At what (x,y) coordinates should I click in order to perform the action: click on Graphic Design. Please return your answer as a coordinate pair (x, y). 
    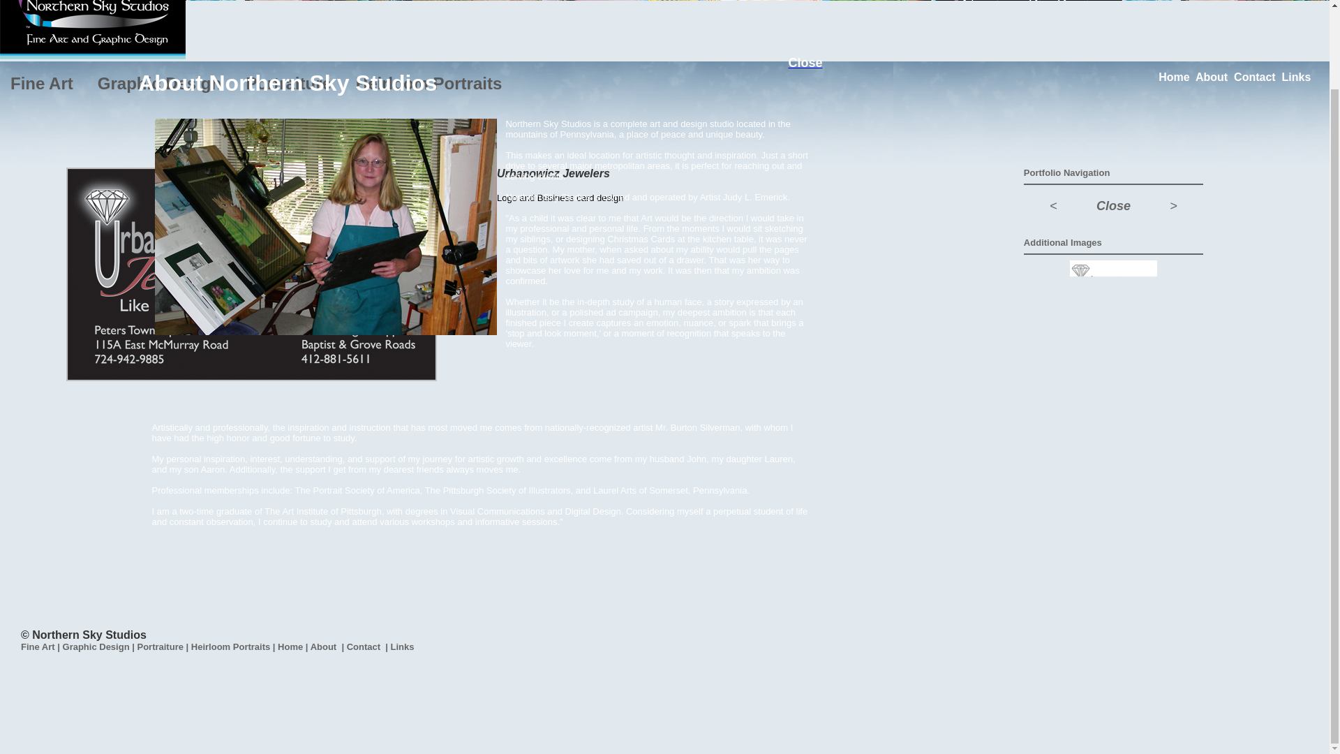
    Looking at the image, I should click on (159, 82).